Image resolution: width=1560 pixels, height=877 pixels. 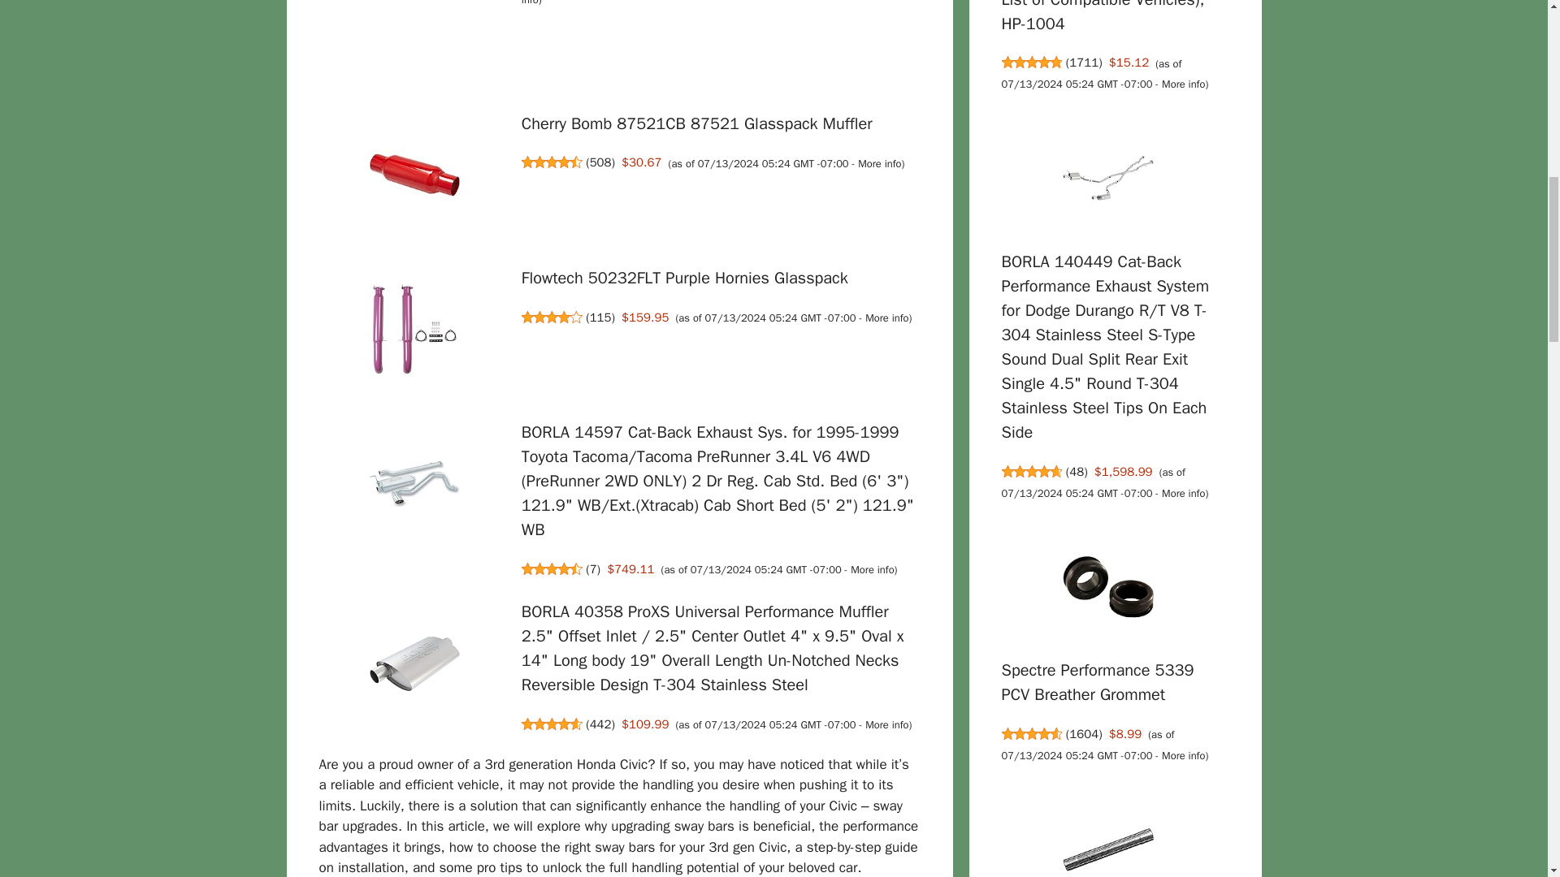 I want to click on Flowtech 50232FLT Purple Hornies Glasspack: , so click(x=684, y=278).